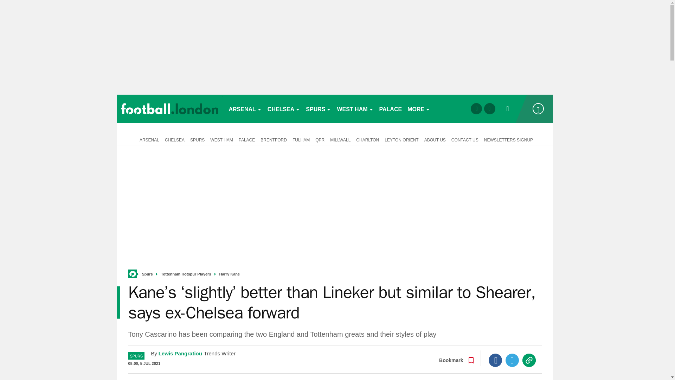  What do you see at coordinates (419, 108) in the screenshot?
I see `MORE` at bounding box center [419, 108].